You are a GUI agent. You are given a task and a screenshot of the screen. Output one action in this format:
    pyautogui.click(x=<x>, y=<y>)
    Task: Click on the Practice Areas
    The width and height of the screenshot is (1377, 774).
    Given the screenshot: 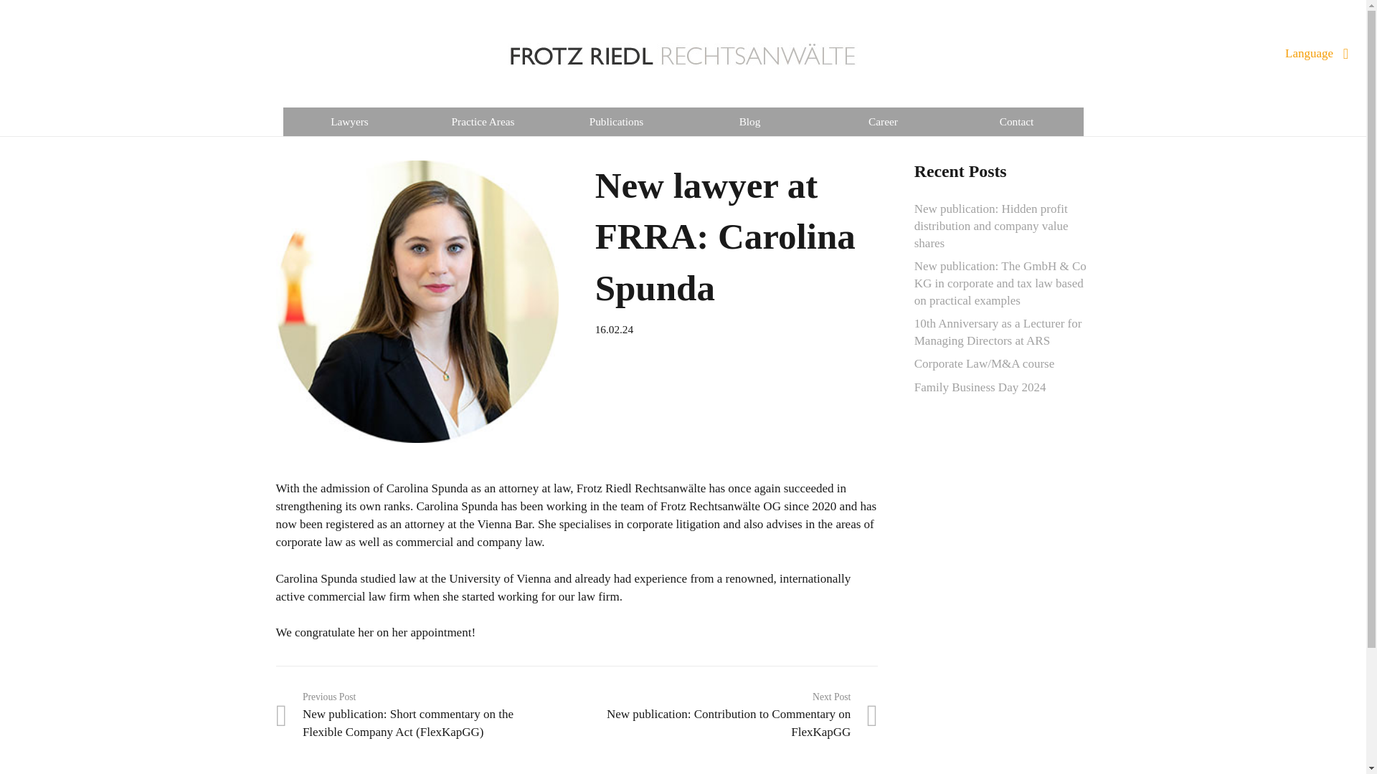 What is the action you would take?
    pyautogui.click(x=482, y=122)
    